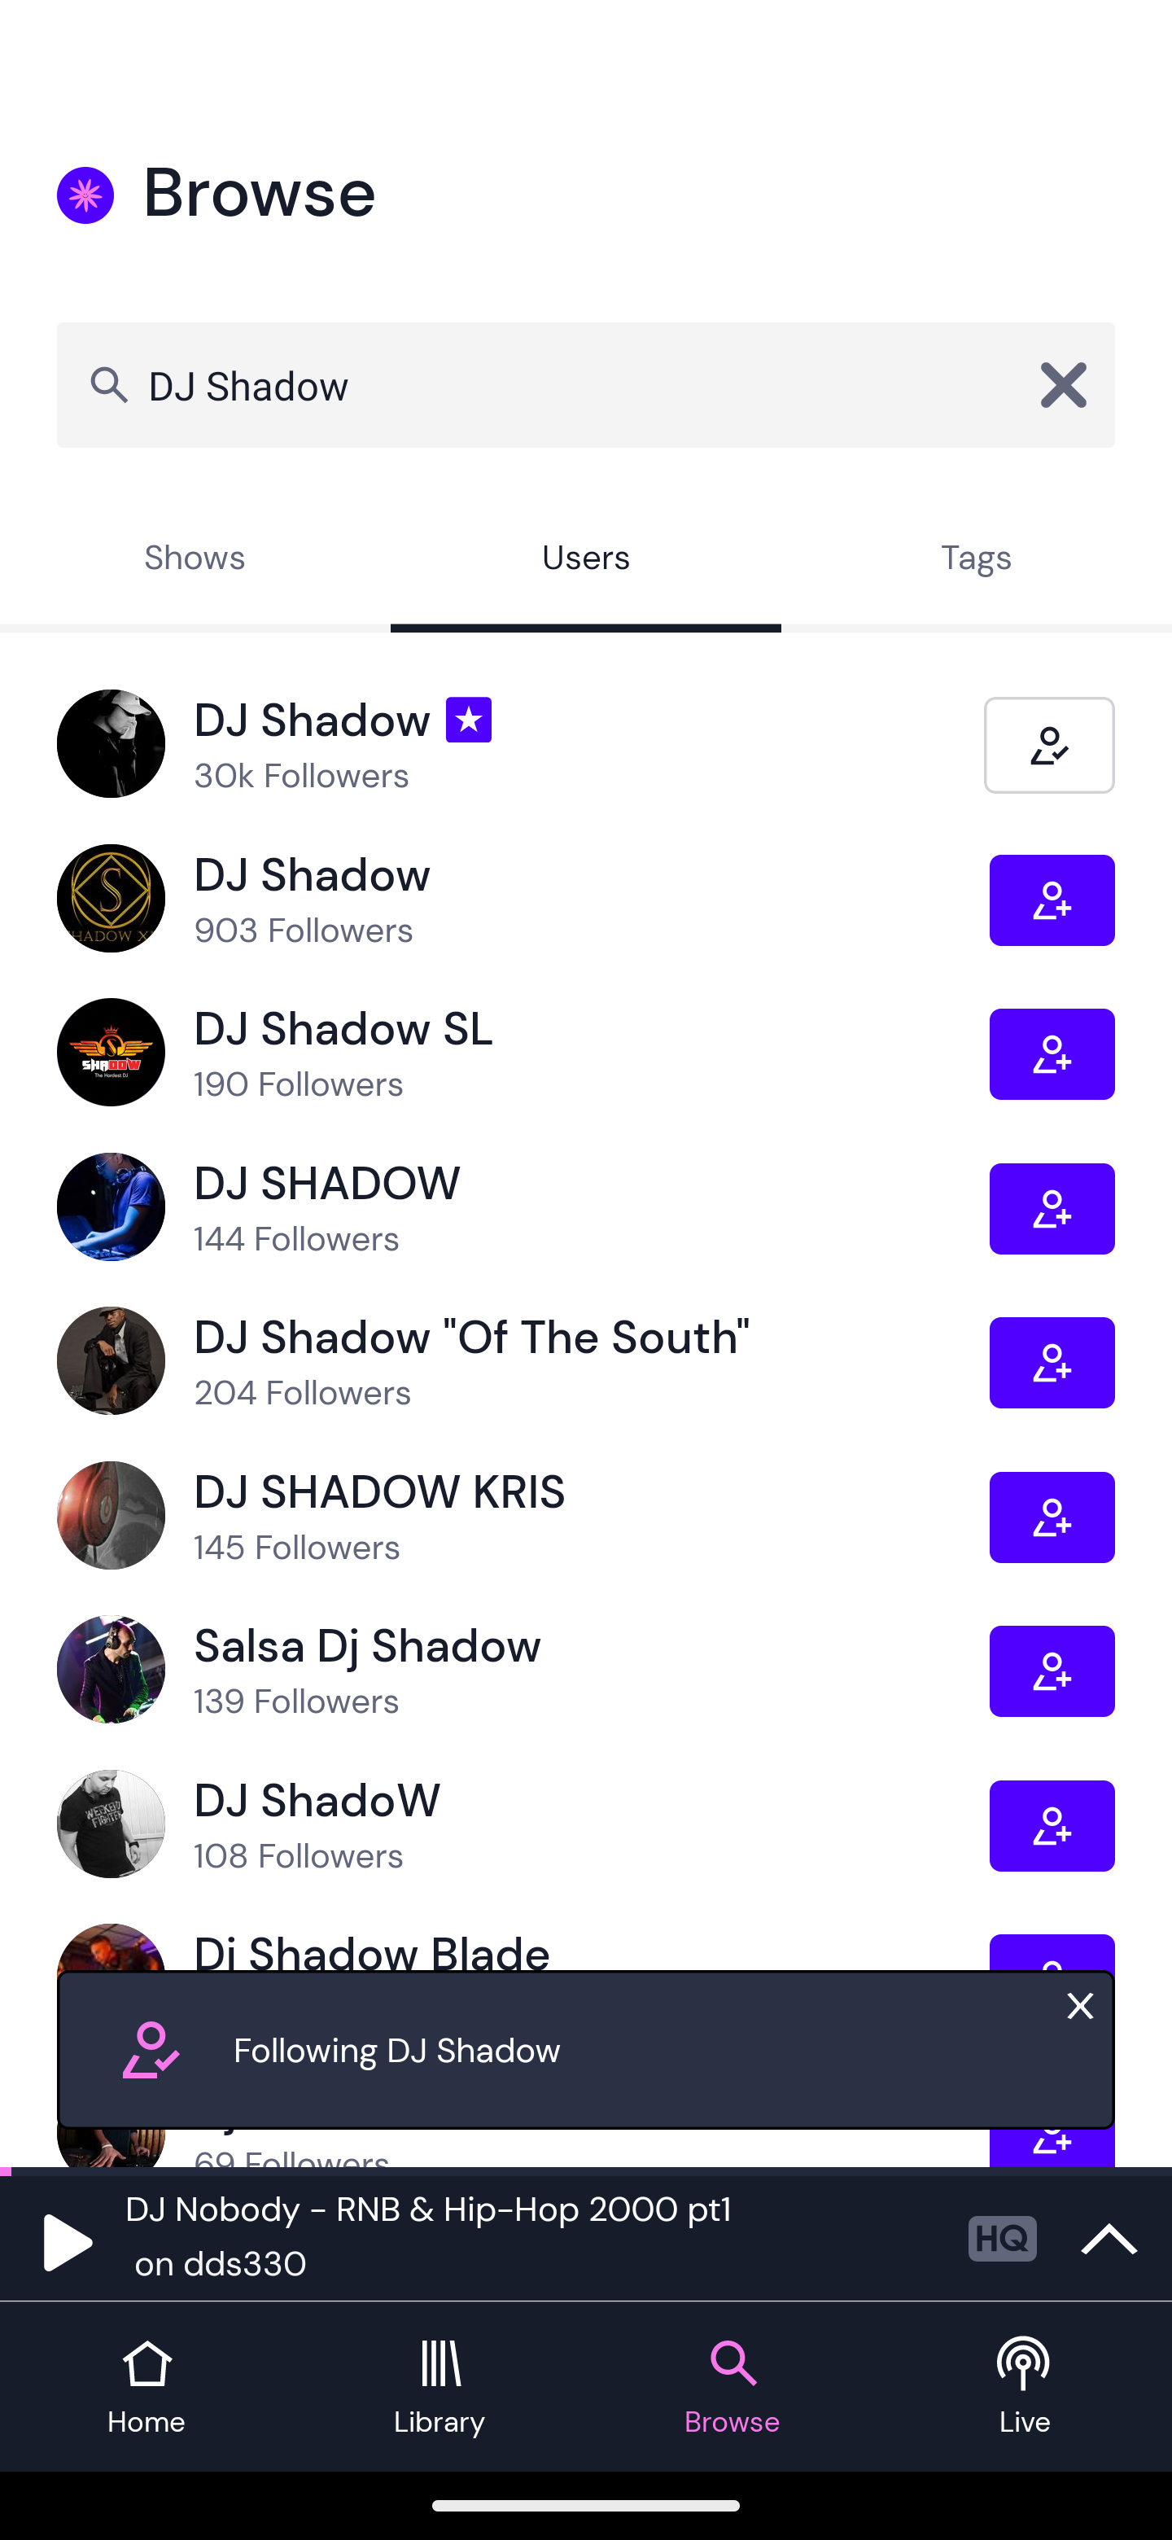 This screenshot has height=2540, width=1172. I want to click on DJ SHADOW, 144 Followers DJ SHADOW 144 Followers, so click(523, 1208).